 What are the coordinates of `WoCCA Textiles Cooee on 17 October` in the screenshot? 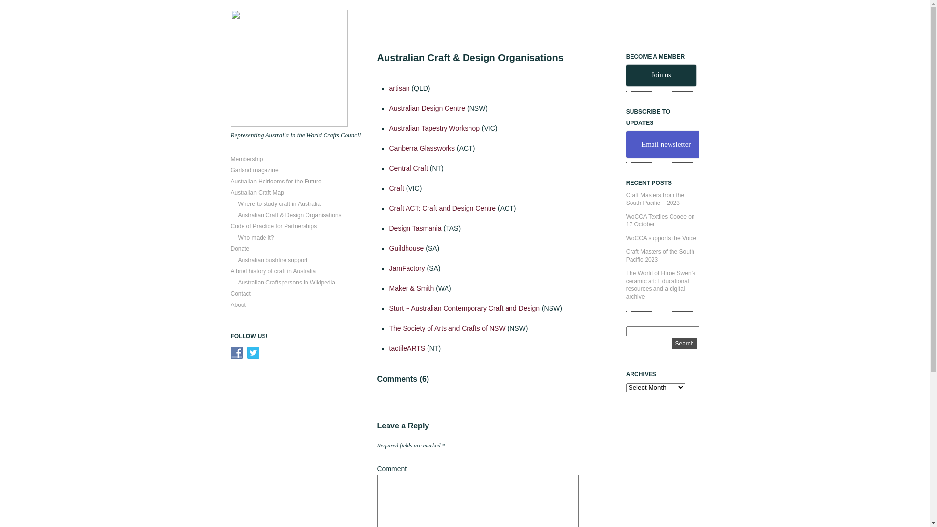 It's located at (661, 221).